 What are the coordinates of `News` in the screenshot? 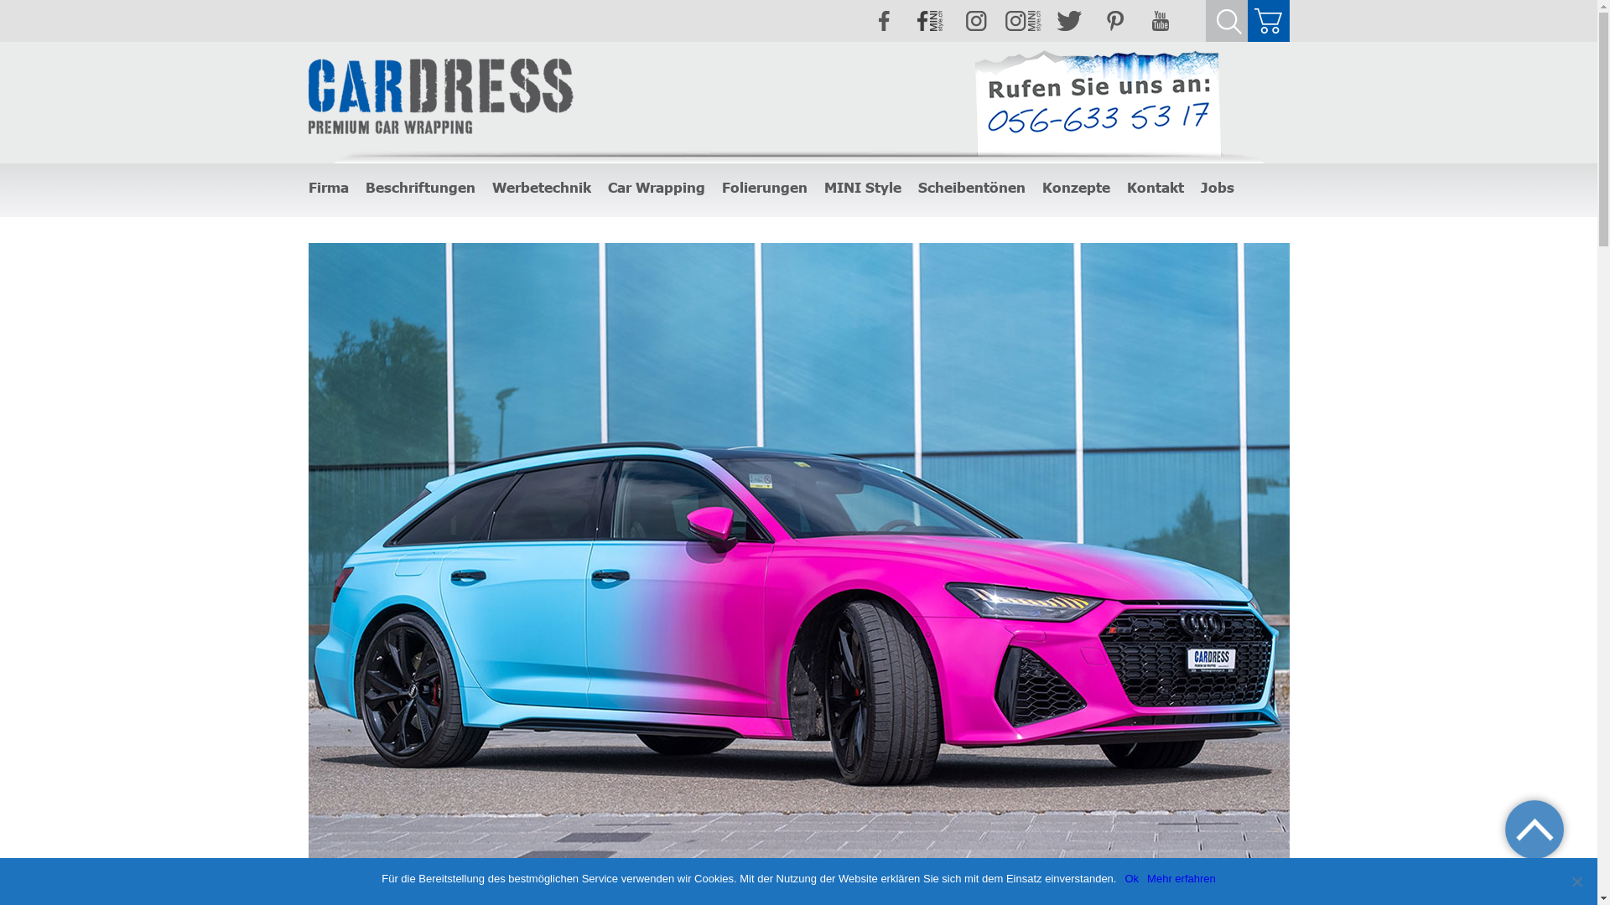 It's located at (322, 211).